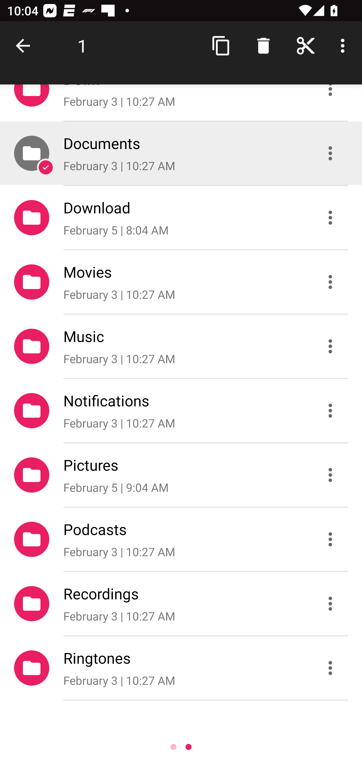 This screenshot has width=362, height=764. What do you see at coordinates (181, 153) in the screenshot?
I see `Documents February 3 | 10:27 AM` at bounding box center [181, 153].